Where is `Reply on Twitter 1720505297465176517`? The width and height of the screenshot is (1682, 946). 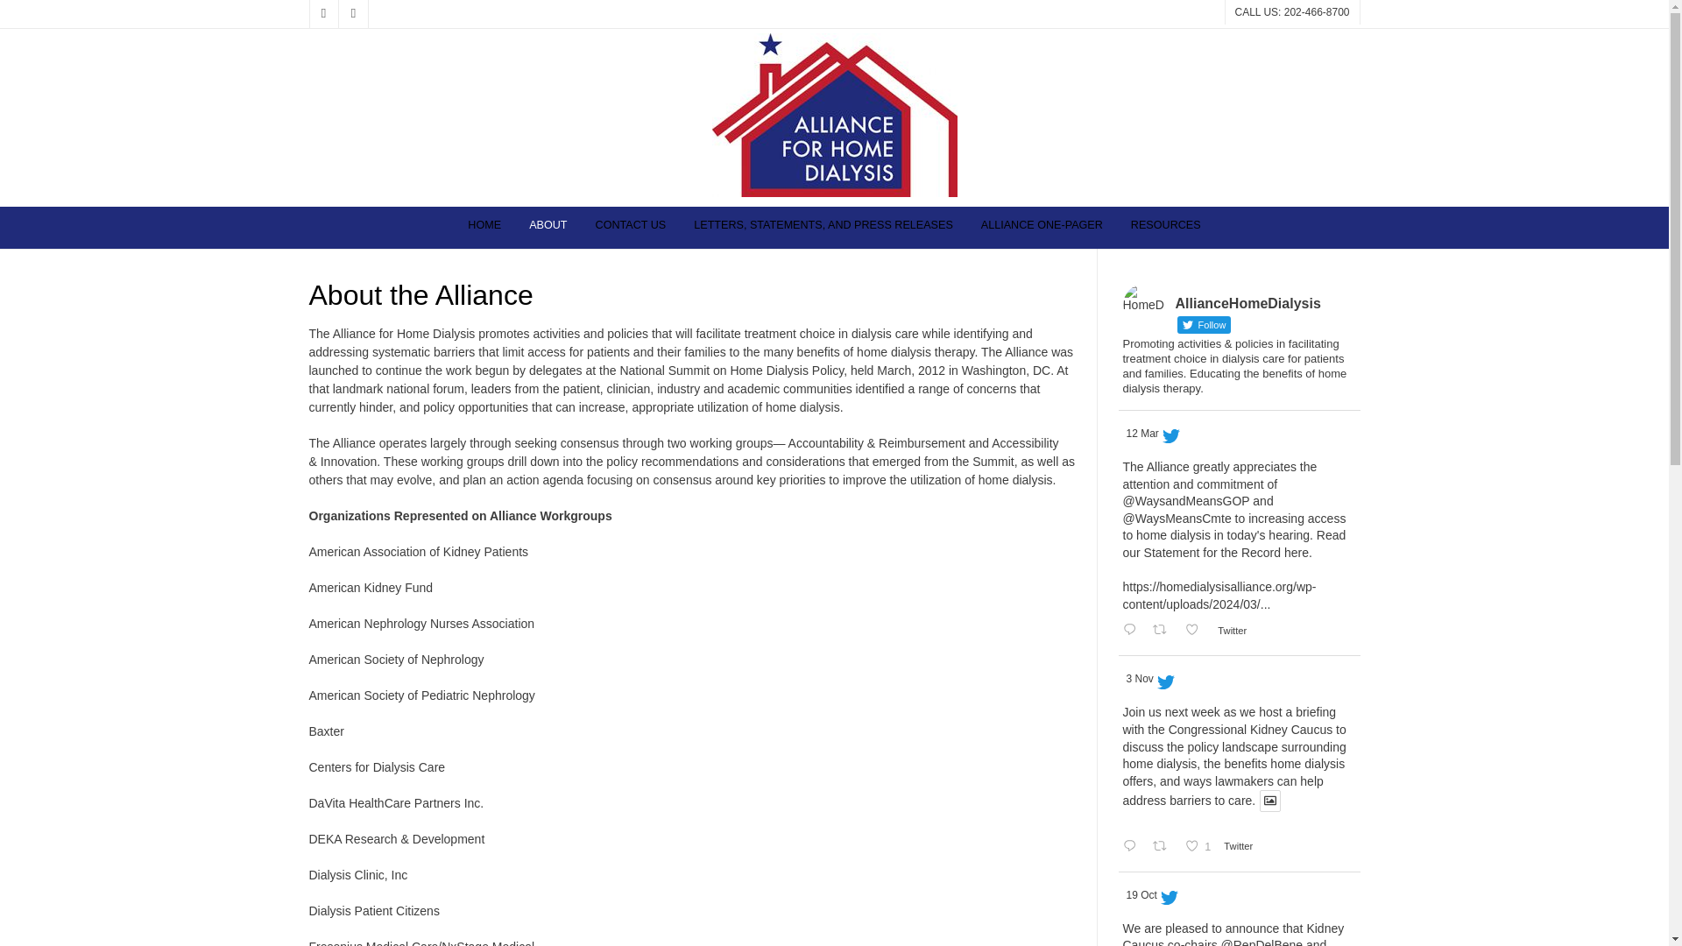
Reply on Twitter 1720505297465176517 is located at coordinates (1132, 846).